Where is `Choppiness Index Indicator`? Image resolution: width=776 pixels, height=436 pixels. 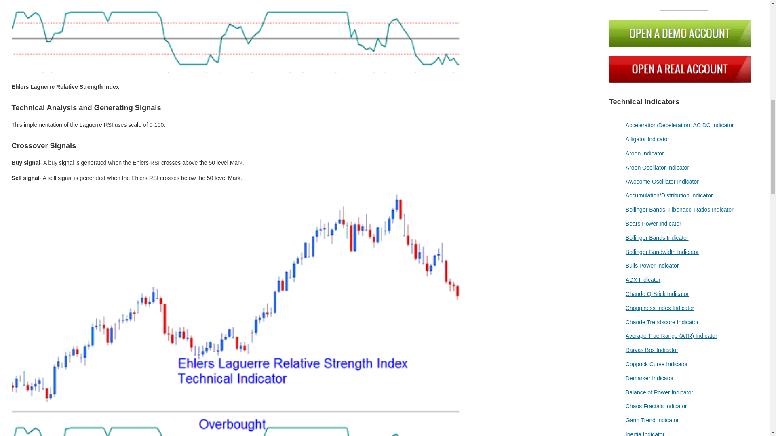
Choppiness Index Indicator is located at coordinates (660, 308).